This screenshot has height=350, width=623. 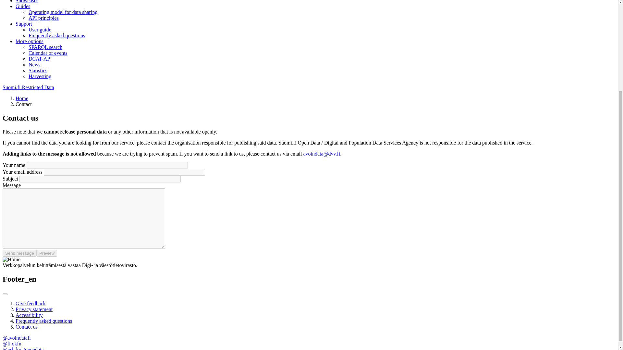 What do you see at coordinates (45, 47) in the screenshot?
I see `SPARQL search` at bounding box center [45, 47].